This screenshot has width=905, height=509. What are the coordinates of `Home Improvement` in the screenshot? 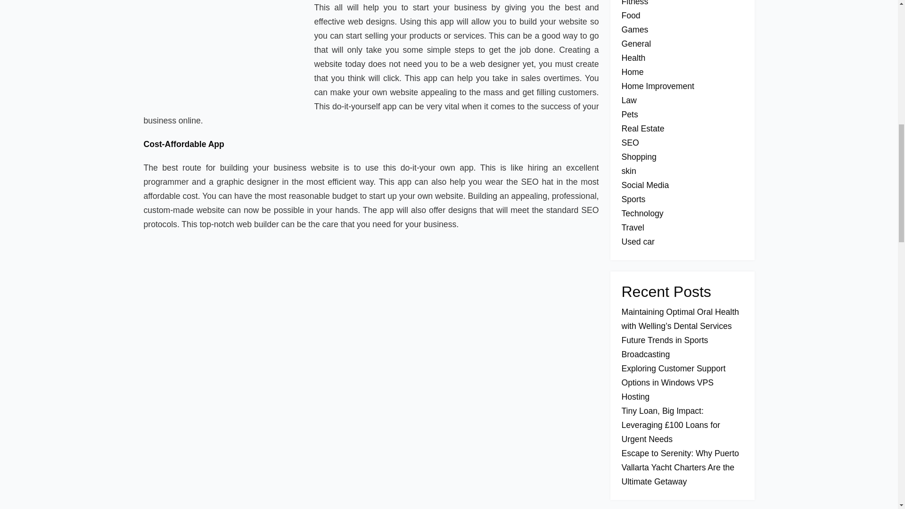 It's located at (657, 86).